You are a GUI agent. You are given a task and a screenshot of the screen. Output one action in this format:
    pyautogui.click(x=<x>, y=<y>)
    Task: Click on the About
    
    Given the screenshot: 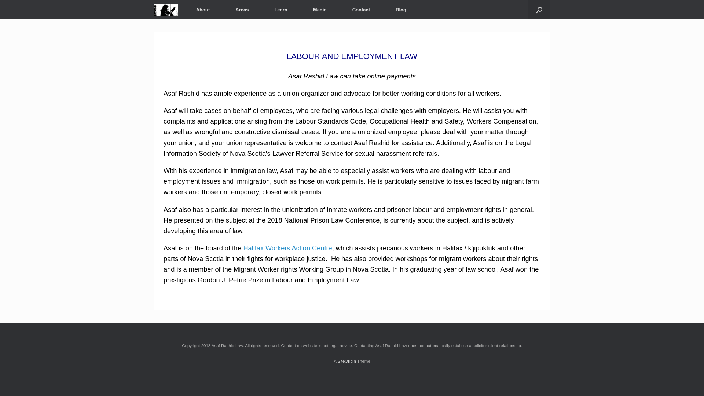 What is the action you would take?
    pyautogui.click(x=203, y=10)
    